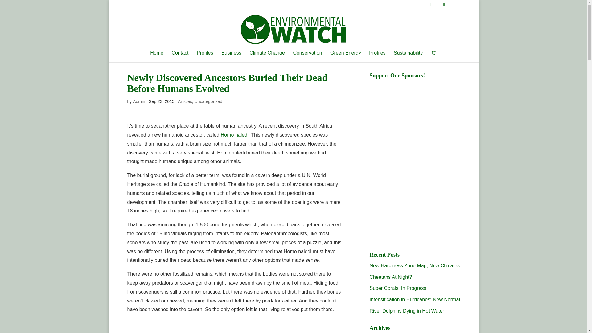 The image size is (592, 333). Describe the element at coordinates (180, 56) in the screenshot. I see `Contact` at that location.